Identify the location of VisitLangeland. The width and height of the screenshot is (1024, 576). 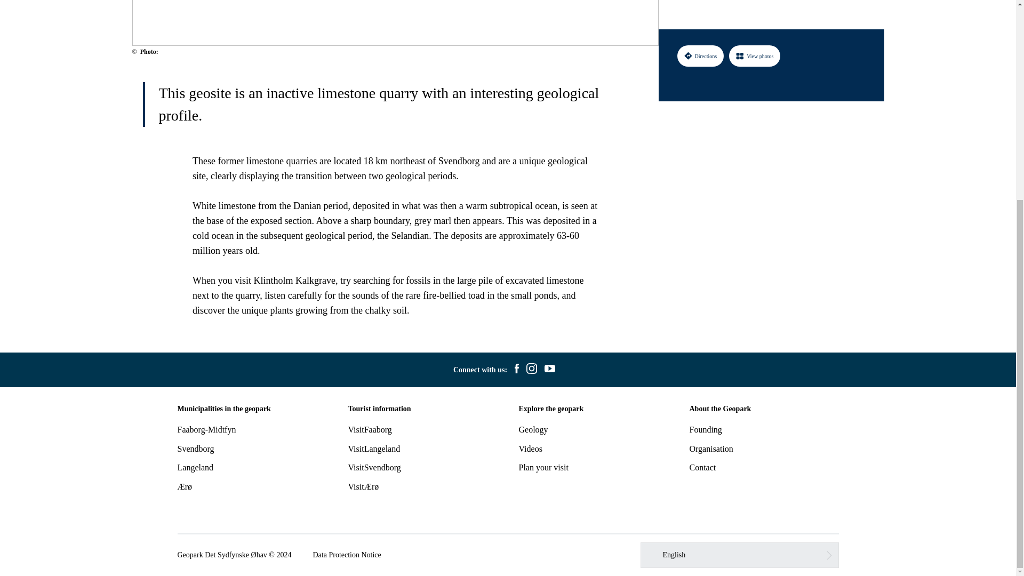
(374, 448).